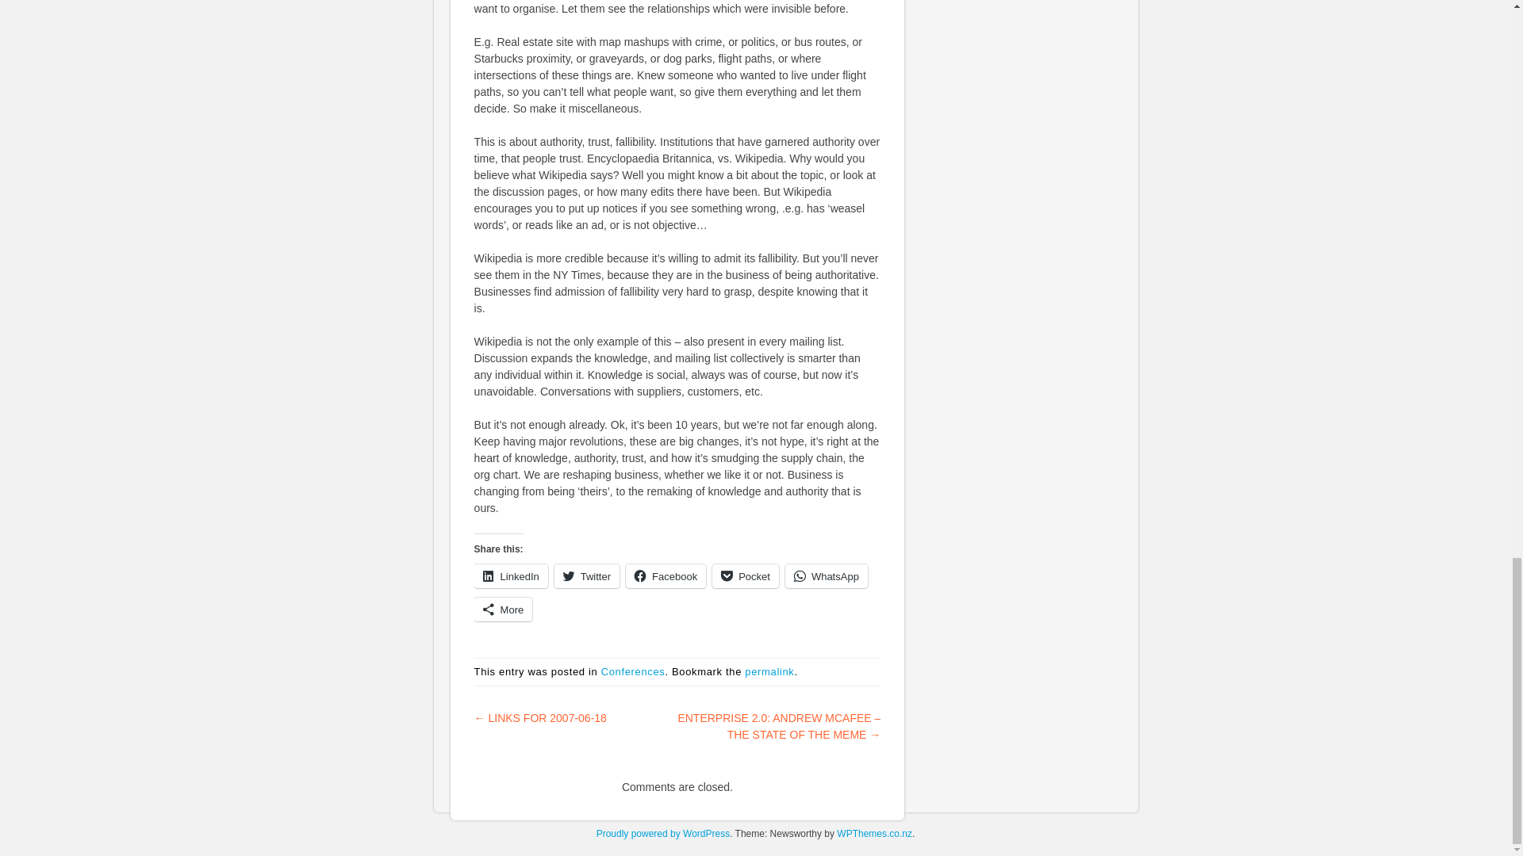  Describe the element at coordinates (769, 672) in the screenshot. I see `permalink` at that location.